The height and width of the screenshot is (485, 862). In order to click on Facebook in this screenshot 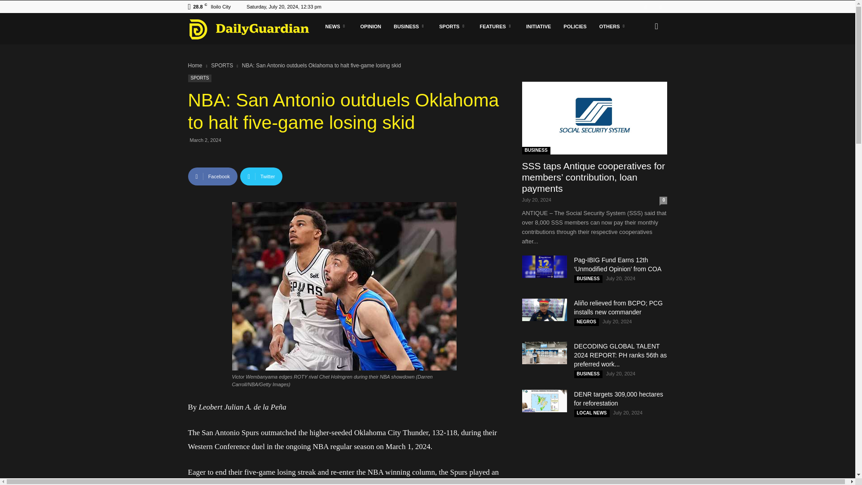, I will do `click(646, 7)`.